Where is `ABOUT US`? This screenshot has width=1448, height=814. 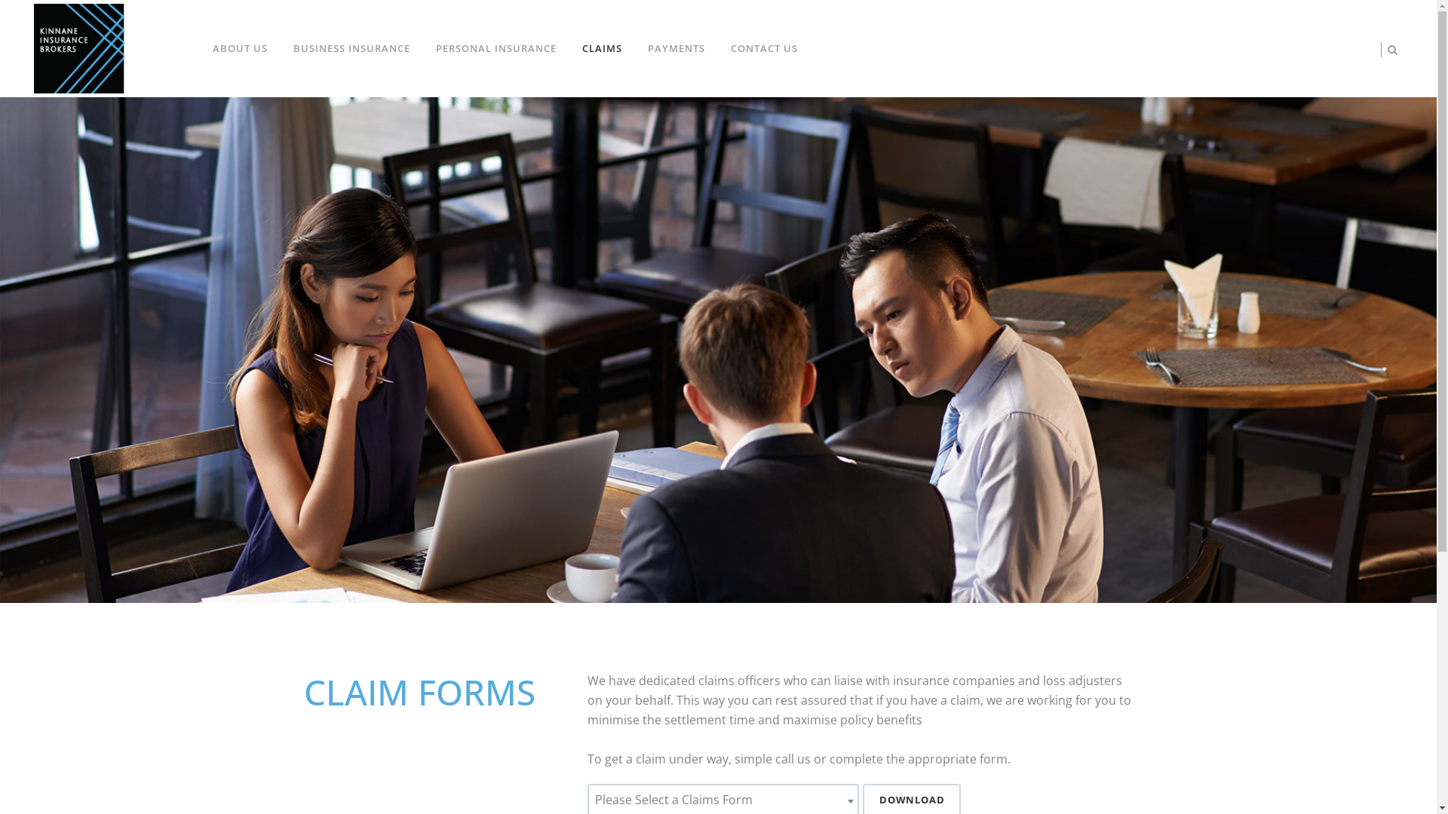 ABOUT US is located at coordinates (240, 48).